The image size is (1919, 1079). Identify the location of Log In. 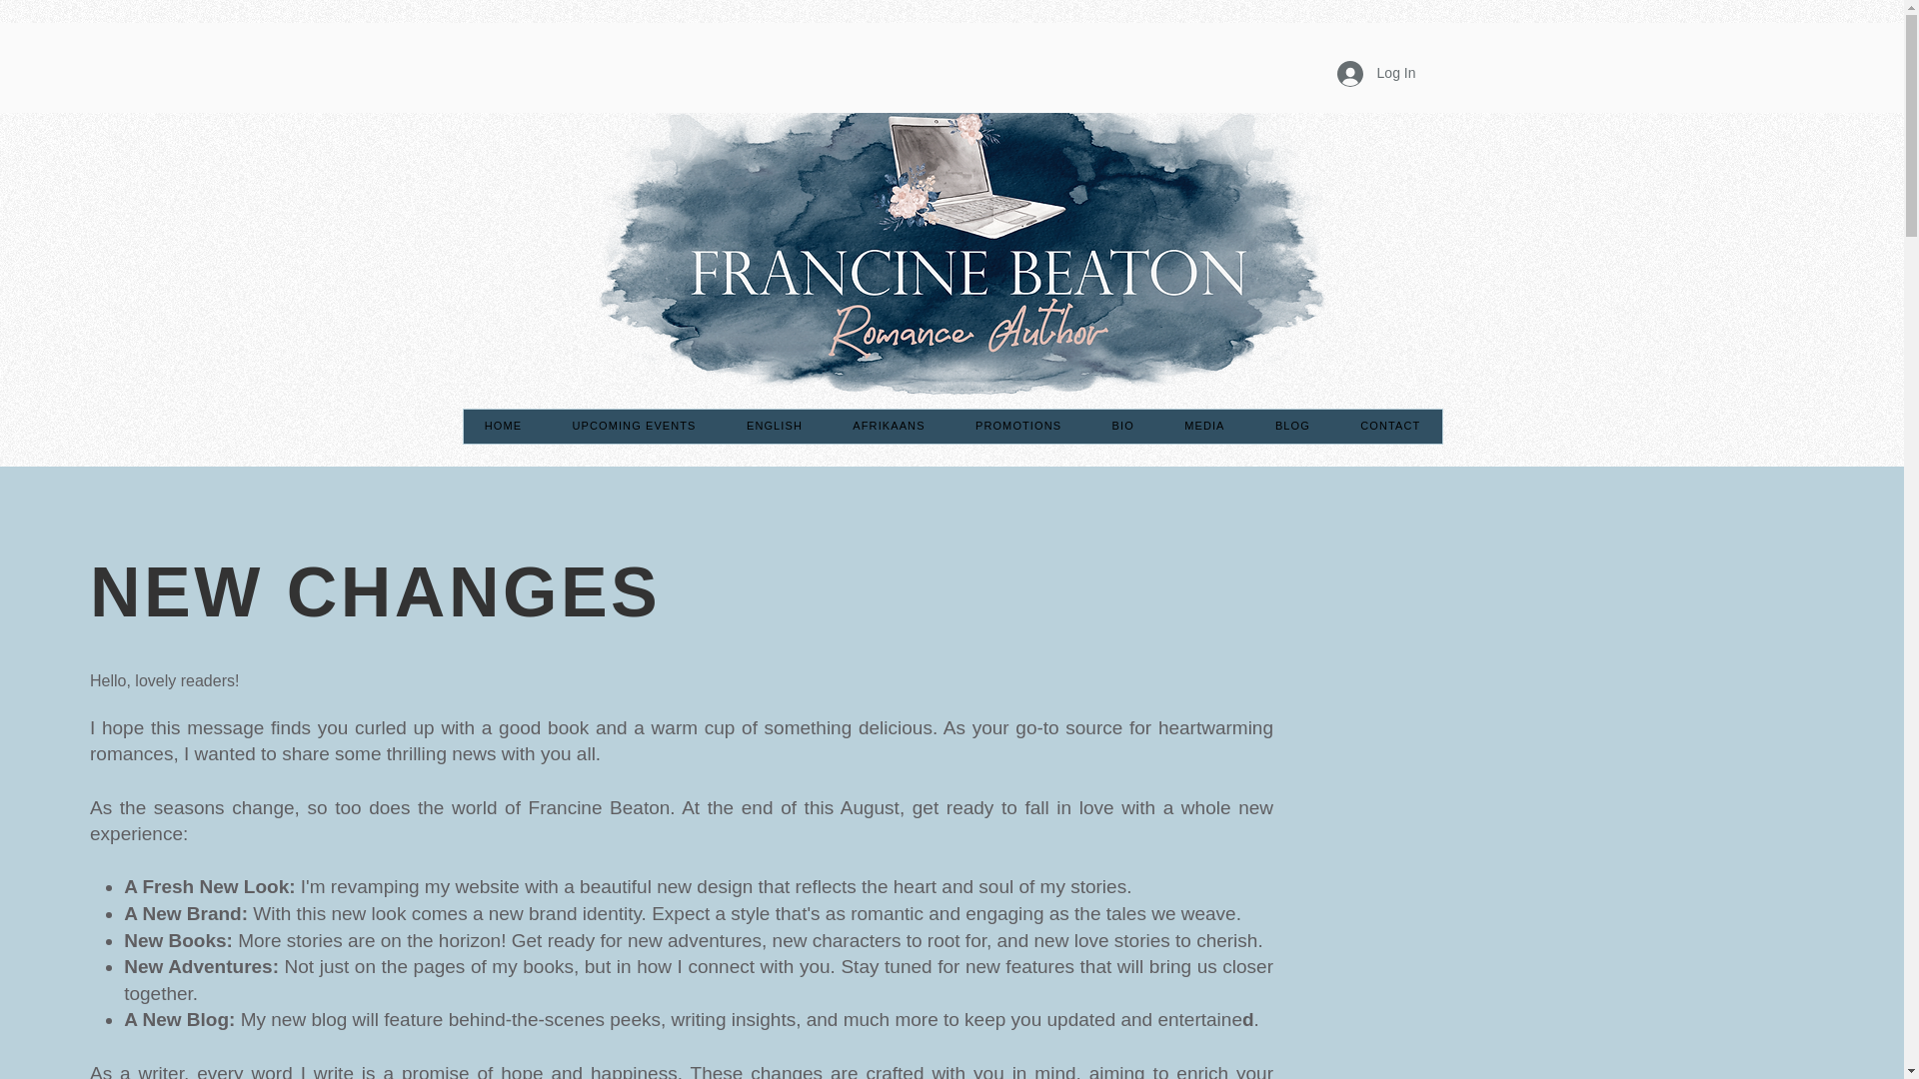
(1376, 74).